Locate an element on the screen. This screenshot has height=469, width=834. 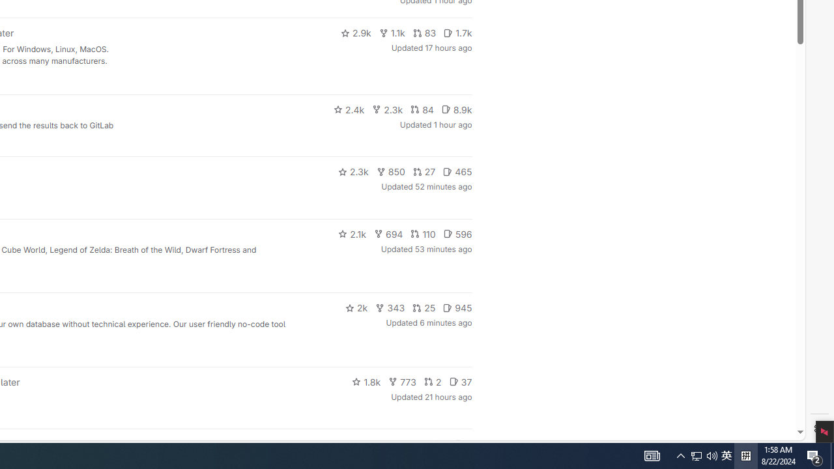
2.3k is located at coordinates (353, 172).